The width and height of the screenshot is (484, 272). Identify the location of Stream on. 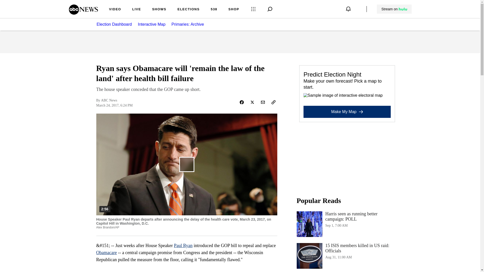
(394, 9).